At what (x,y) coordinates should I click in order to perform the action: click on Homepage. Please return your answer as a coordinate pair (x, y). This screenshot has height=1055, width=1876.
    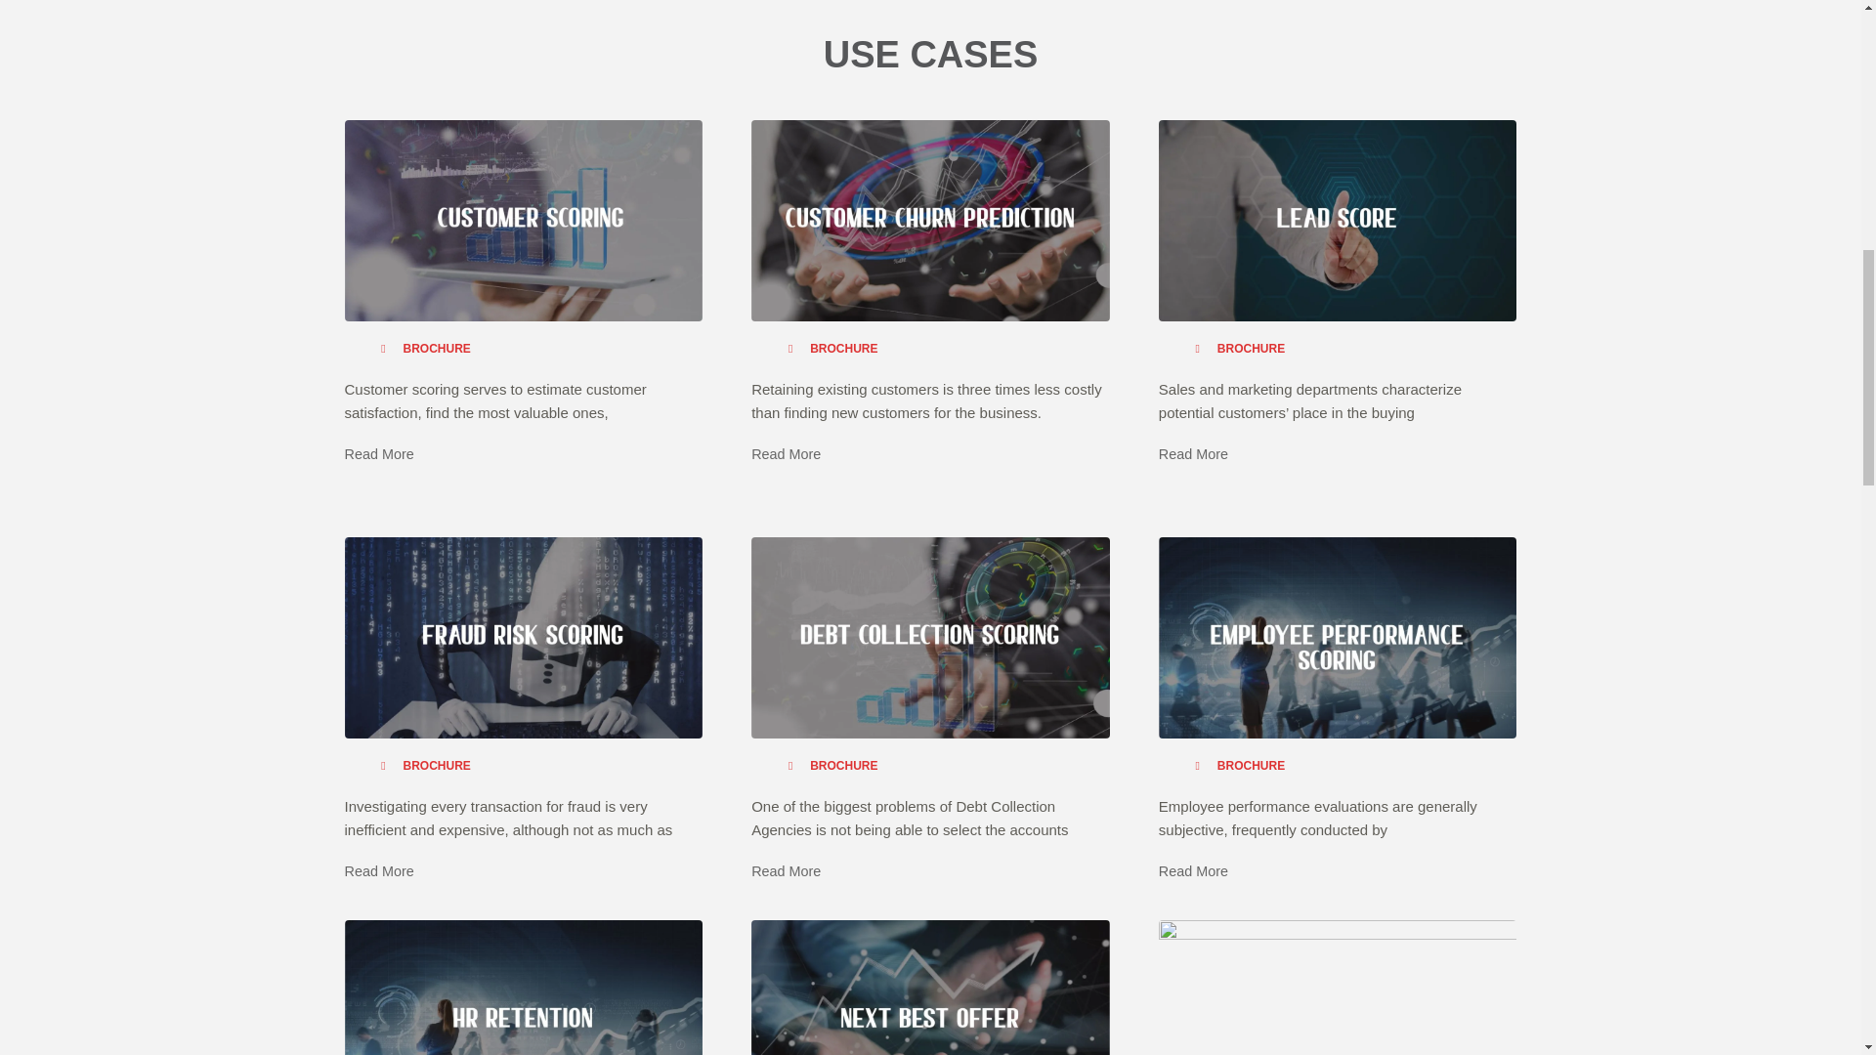
    Looking at the image, I should click on (844, 765).